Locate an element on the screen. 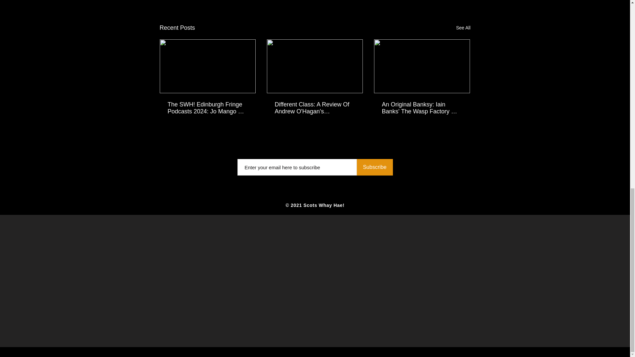  Subscribe is located at coordinates (374, 167).